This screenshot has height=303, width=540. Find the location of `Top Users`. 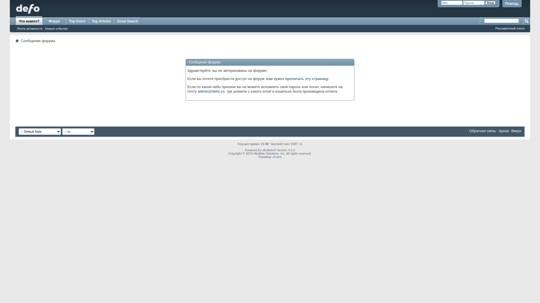

Top Users is located at coordinates (77, 21).